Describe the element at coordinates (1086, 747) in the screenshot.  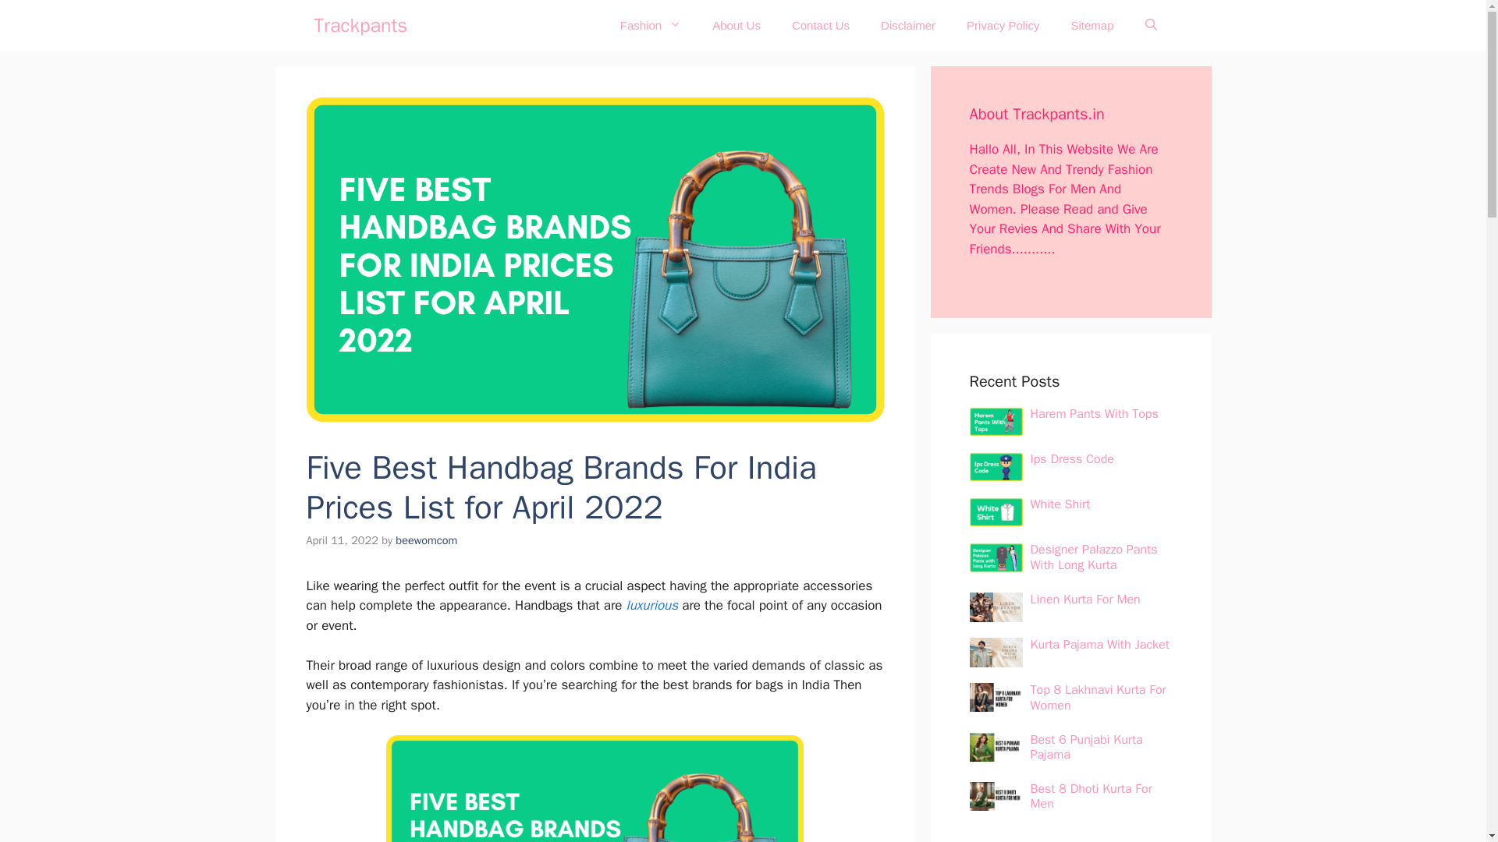
I see `Best 6 Punjabi Kurta Pajama` at that location.